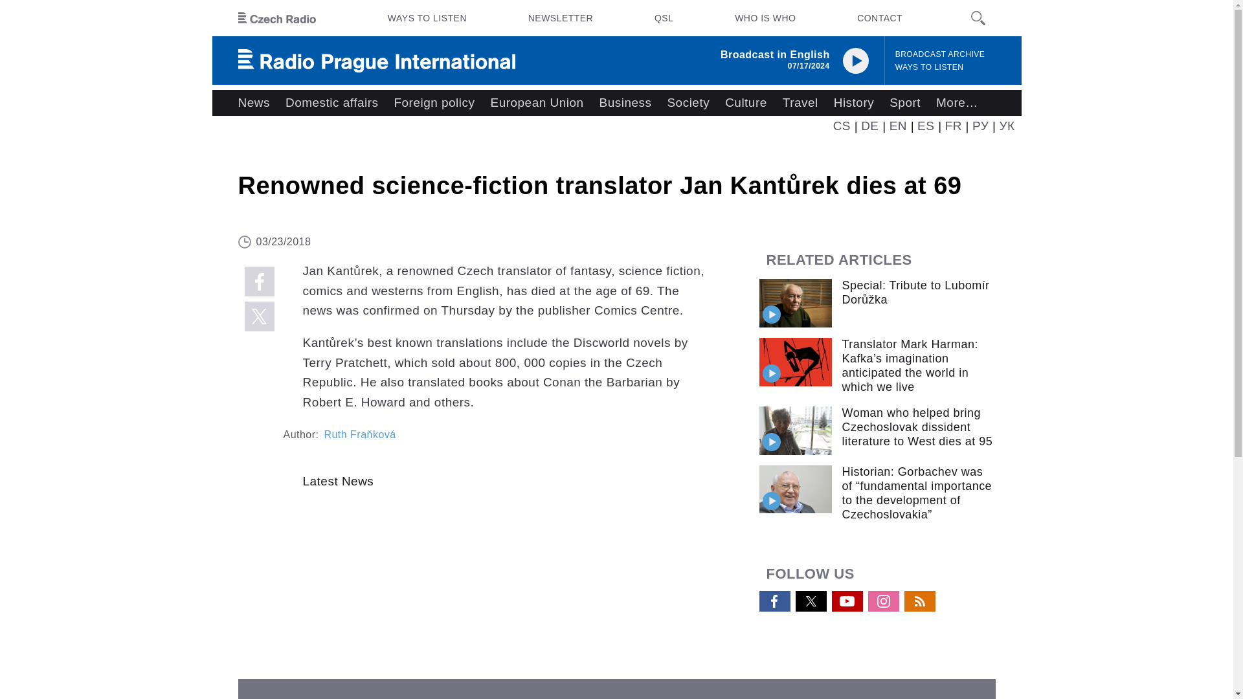 This screenshot has width=1243, height=699. I want to click on Domestic affairs, so click(331, 103).